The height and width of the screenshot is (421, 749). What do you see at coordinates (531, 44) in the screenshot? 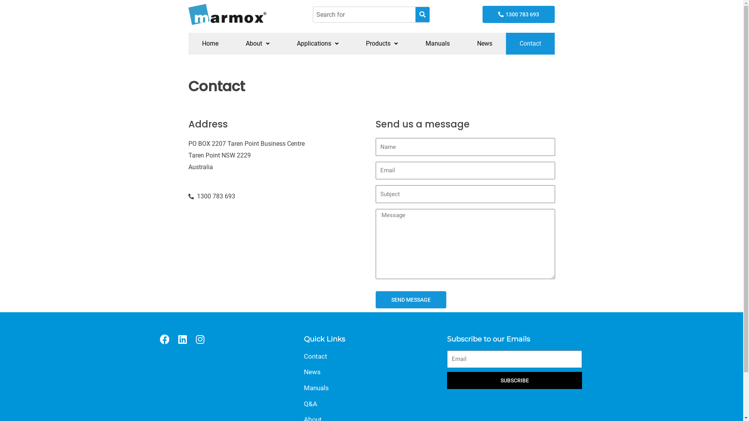
I see `Contact` at bounding box center [531, 44].